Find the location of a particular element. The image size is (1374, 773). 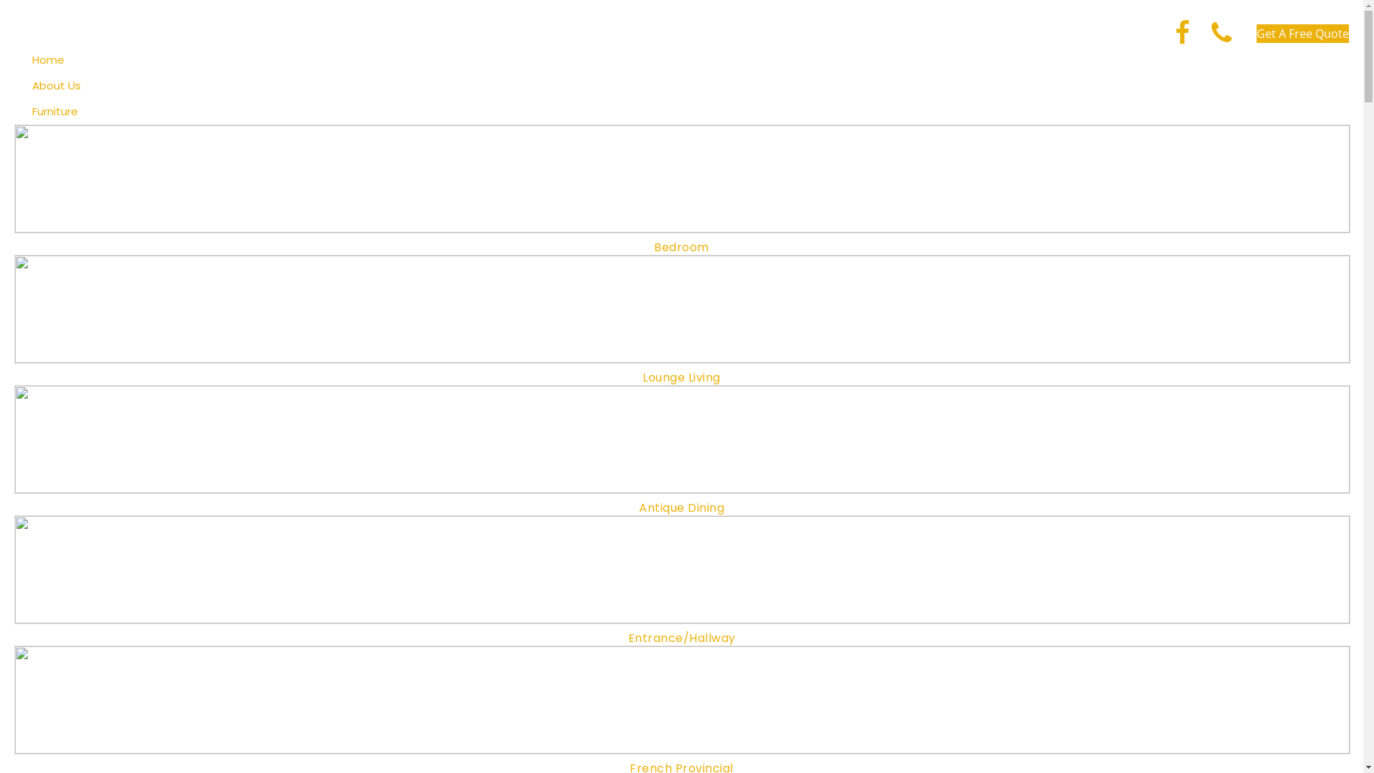

About Us is located at coordinates (57, 86).